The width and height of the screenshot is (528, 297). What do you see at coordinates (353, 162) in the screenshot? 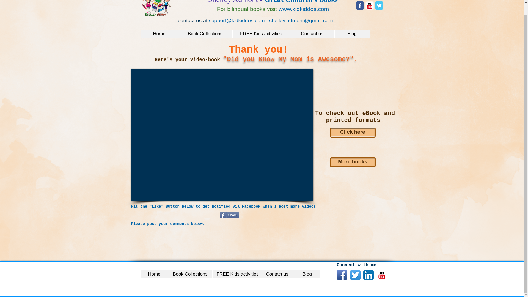
I see `More books` at bounding box center [353, 162].